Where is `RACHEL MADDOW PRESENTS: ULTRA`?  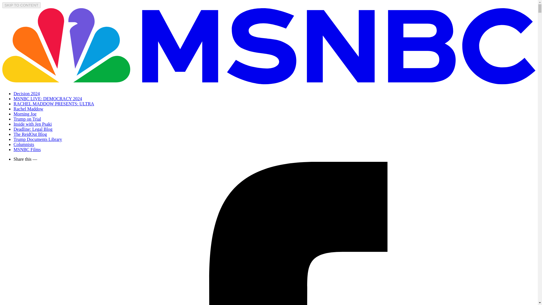
RACHEL MADDOW PRESENTS: ULTRA is located at coordinates (54, 103).